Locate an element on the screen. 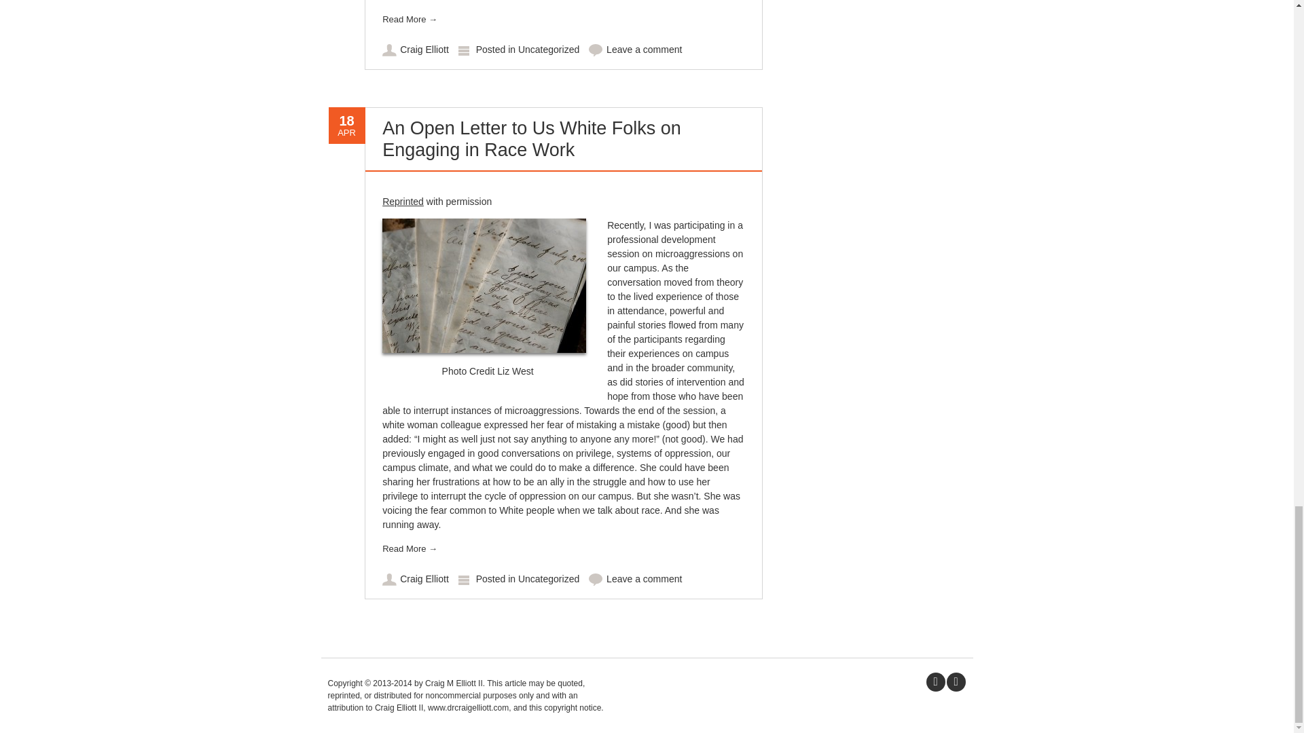 Image resolution: width=1304 pixels, height=733 pixels. Uncategorized is located at coordinates (548, 578).